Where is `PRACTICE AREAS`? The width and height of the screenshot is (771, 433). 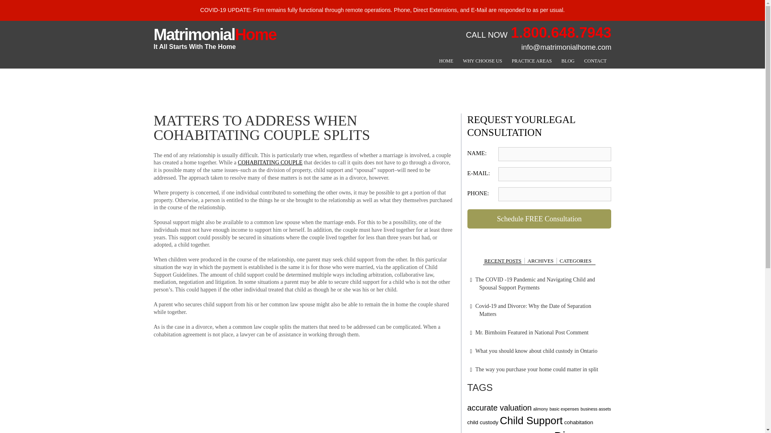 PRACTICE AREAS is located at coordinates (532, 61).